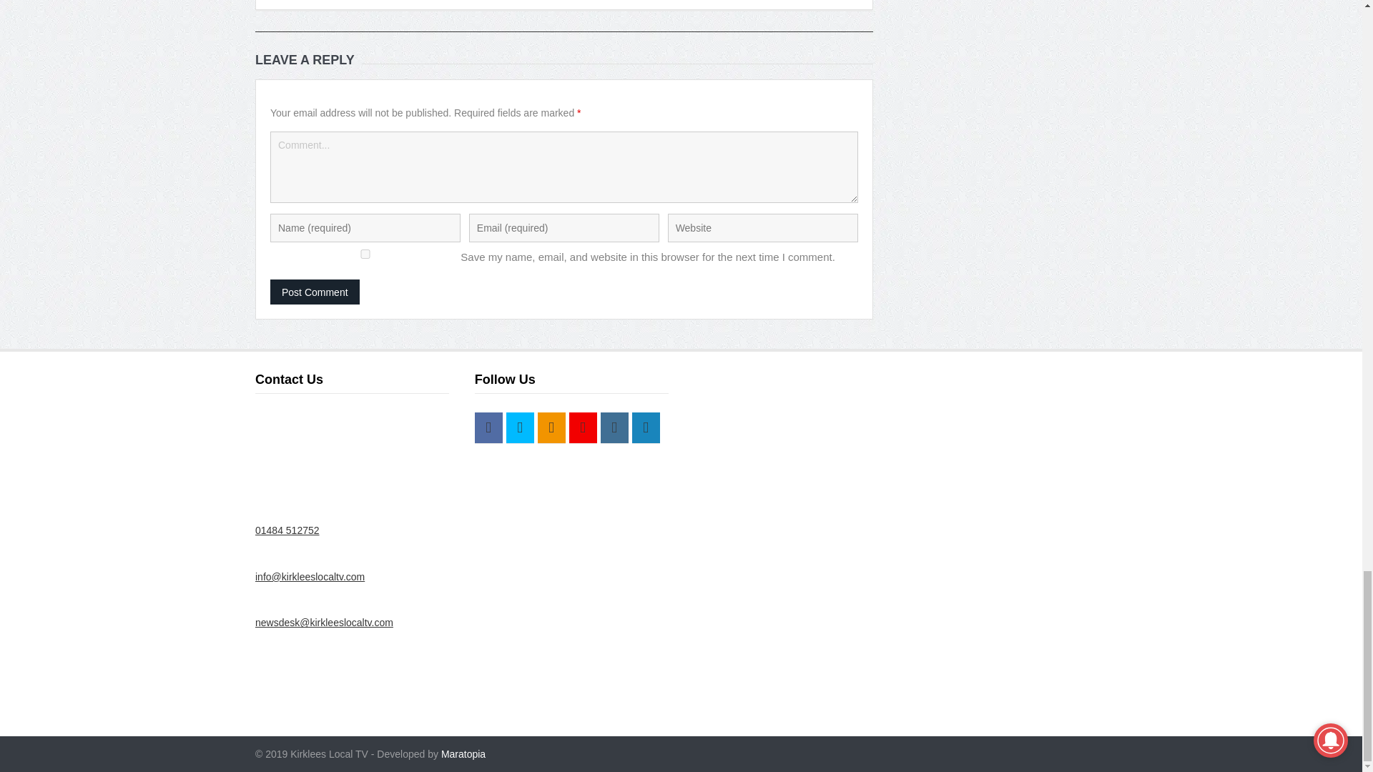 The height and width of the screenshot is (772, 1373). What do you see at coordinates (365, 253) in the screenshot?
I see `yes` at bounding box center [365, 253].